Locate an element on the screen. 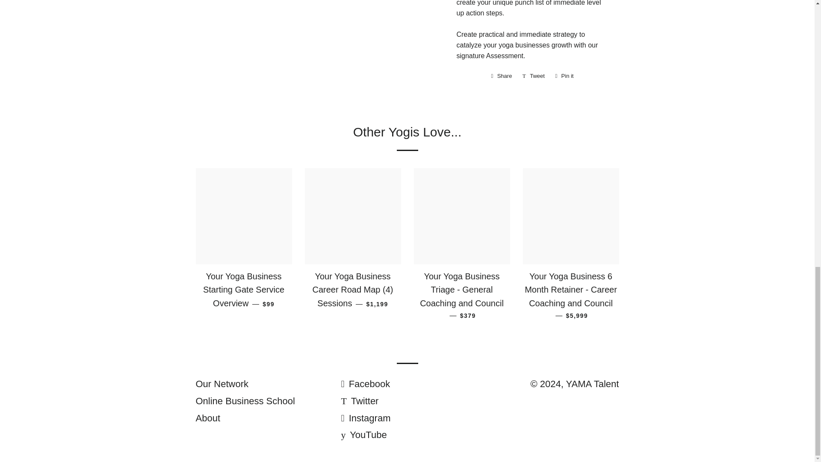  YAMA Talent on Instagram is located at coordinates (365, 418).